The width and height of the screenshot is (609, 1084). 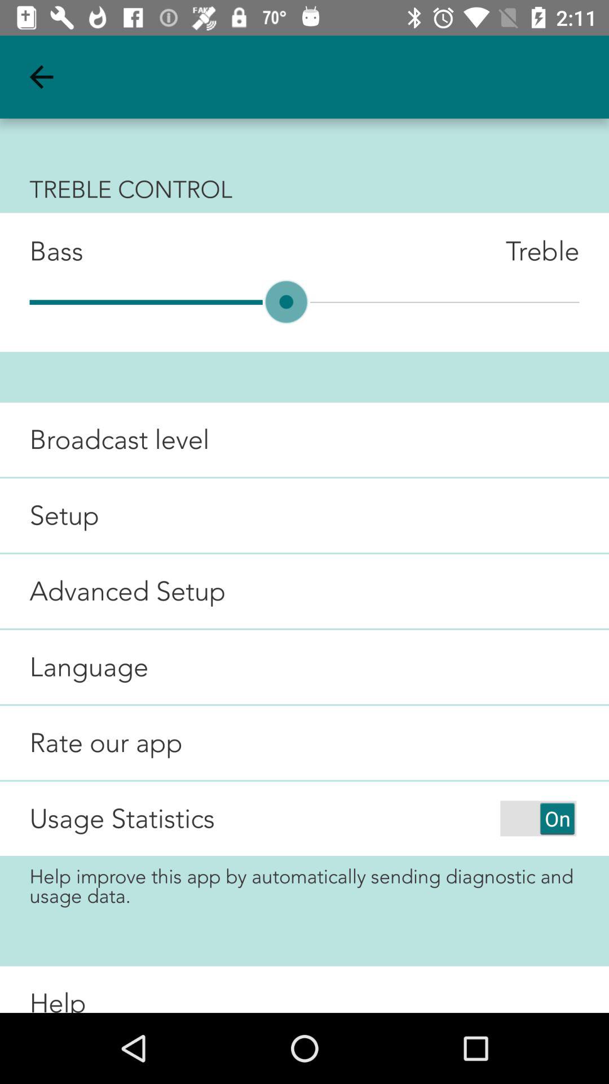 I want to click on scroll to the language icon, so click(x=74, y=667).